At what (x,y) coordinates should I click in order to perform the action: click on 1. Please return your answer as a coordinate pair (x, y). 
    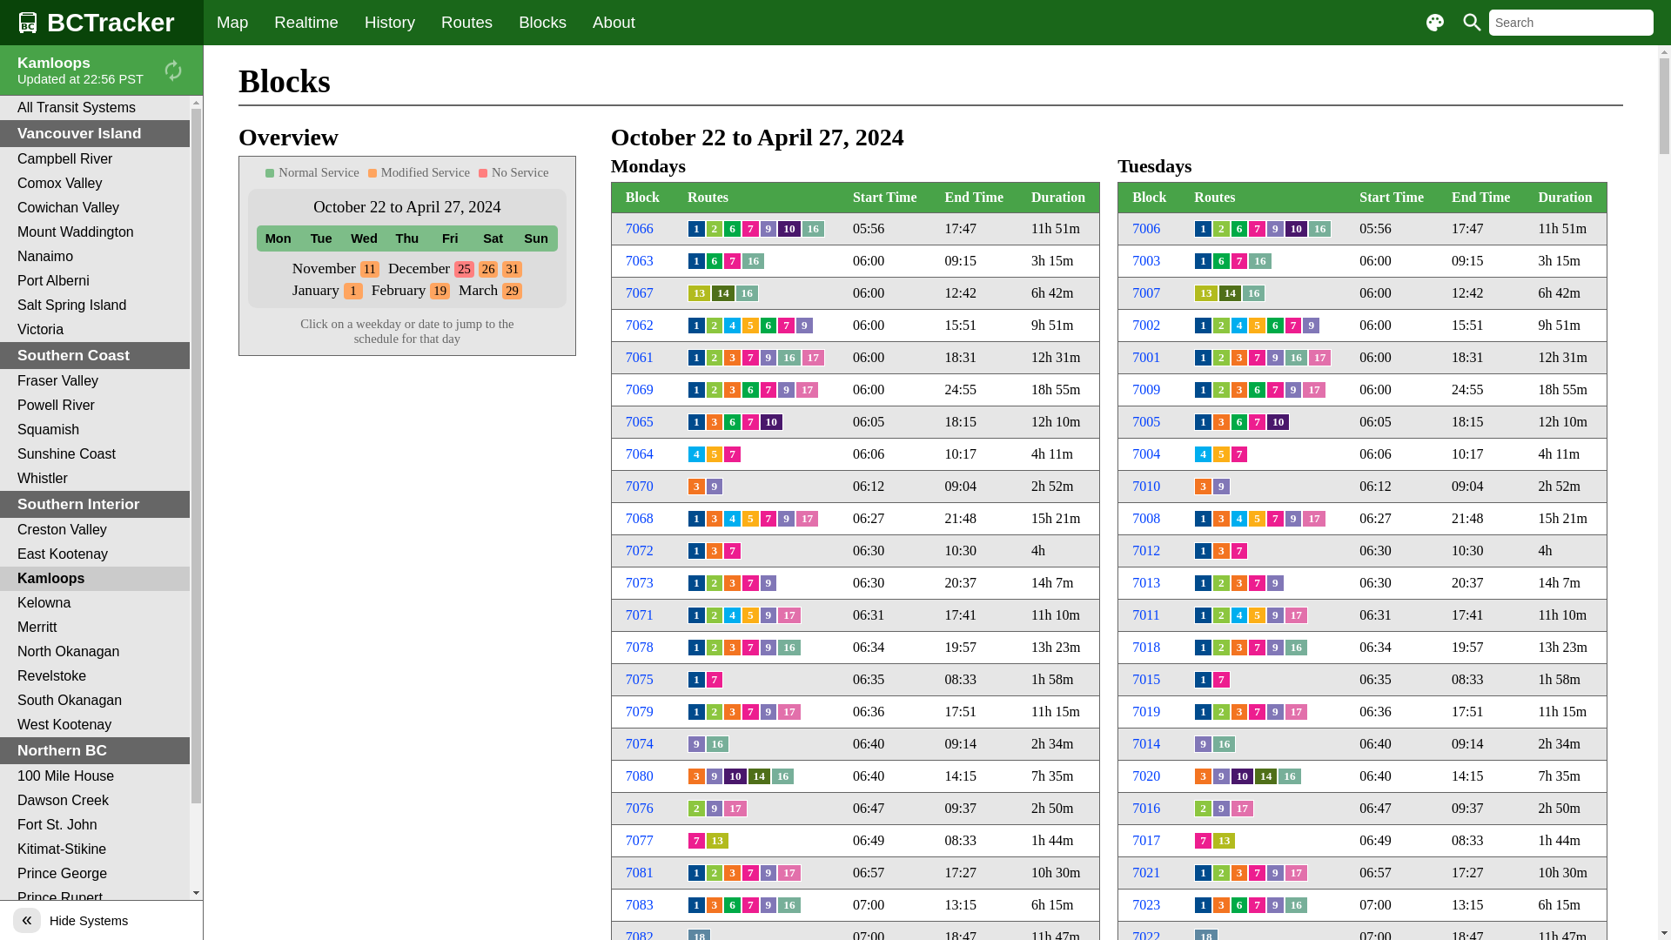
    Looking at the image, I should click on (696, 422).